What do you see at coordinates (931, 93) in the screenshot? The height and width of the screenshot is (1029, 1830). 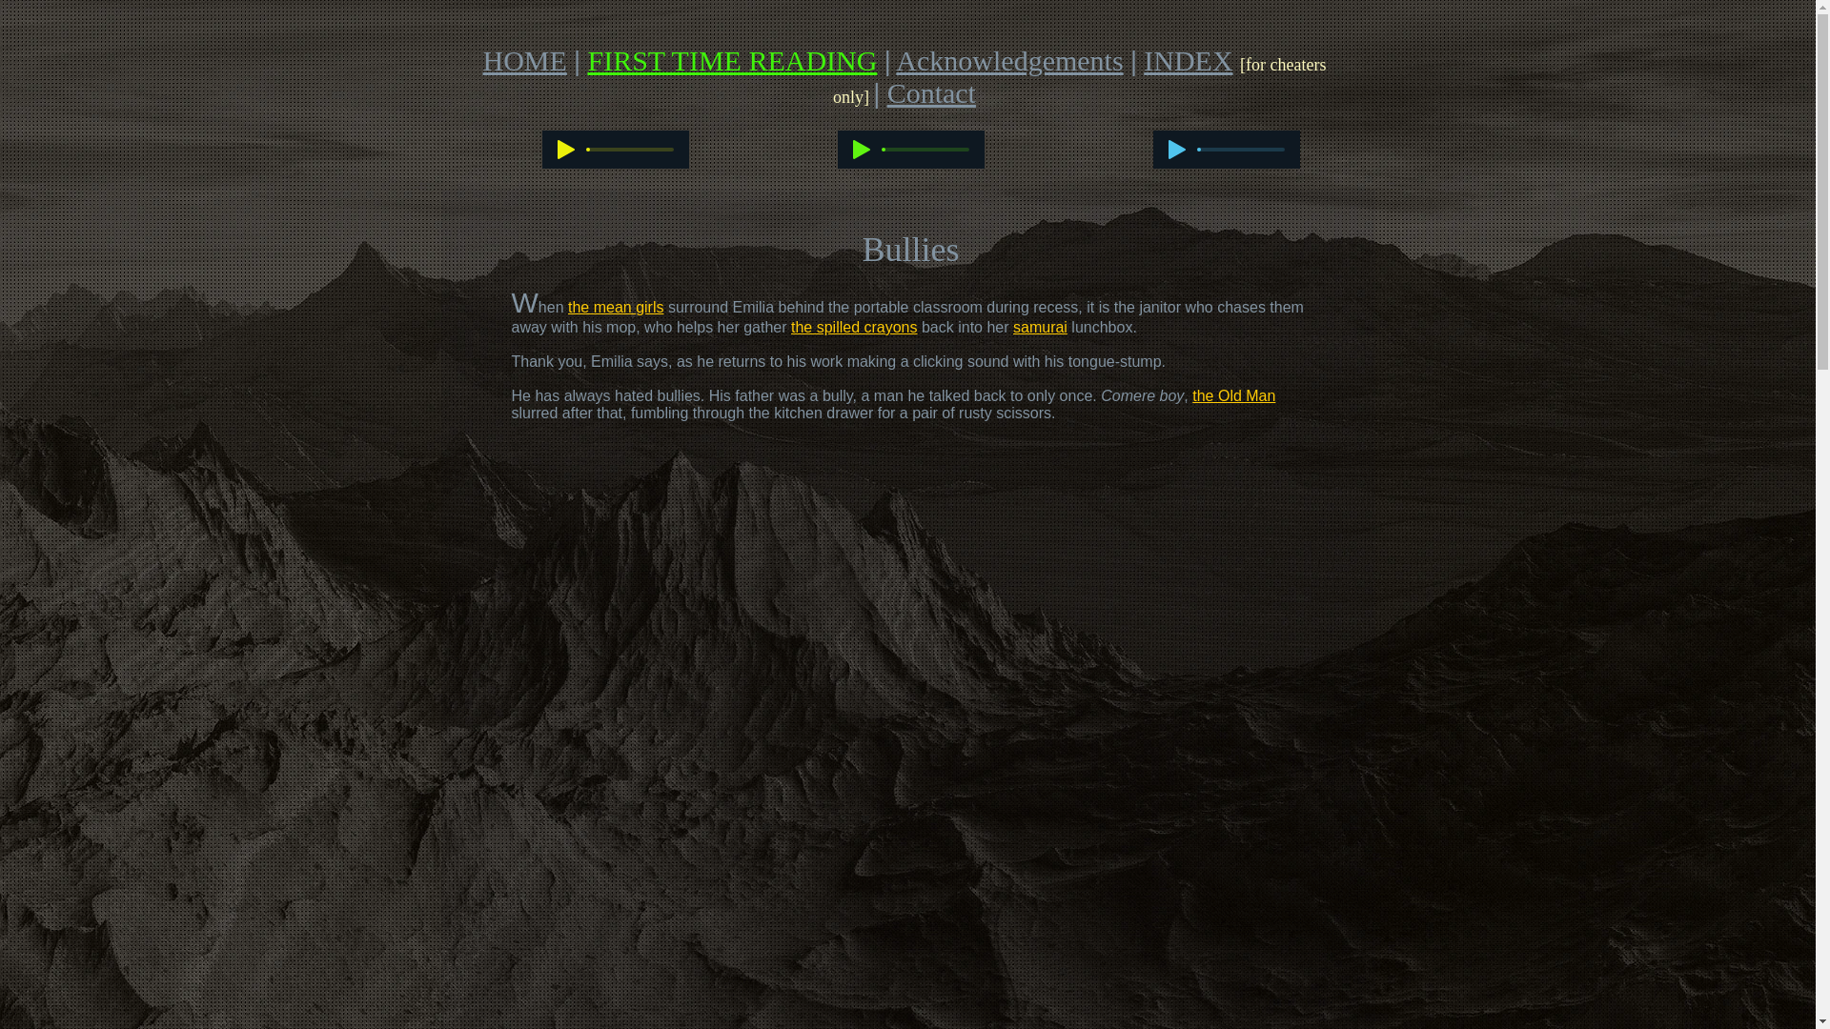 I see `Contact` at bounding box center [931, 93].